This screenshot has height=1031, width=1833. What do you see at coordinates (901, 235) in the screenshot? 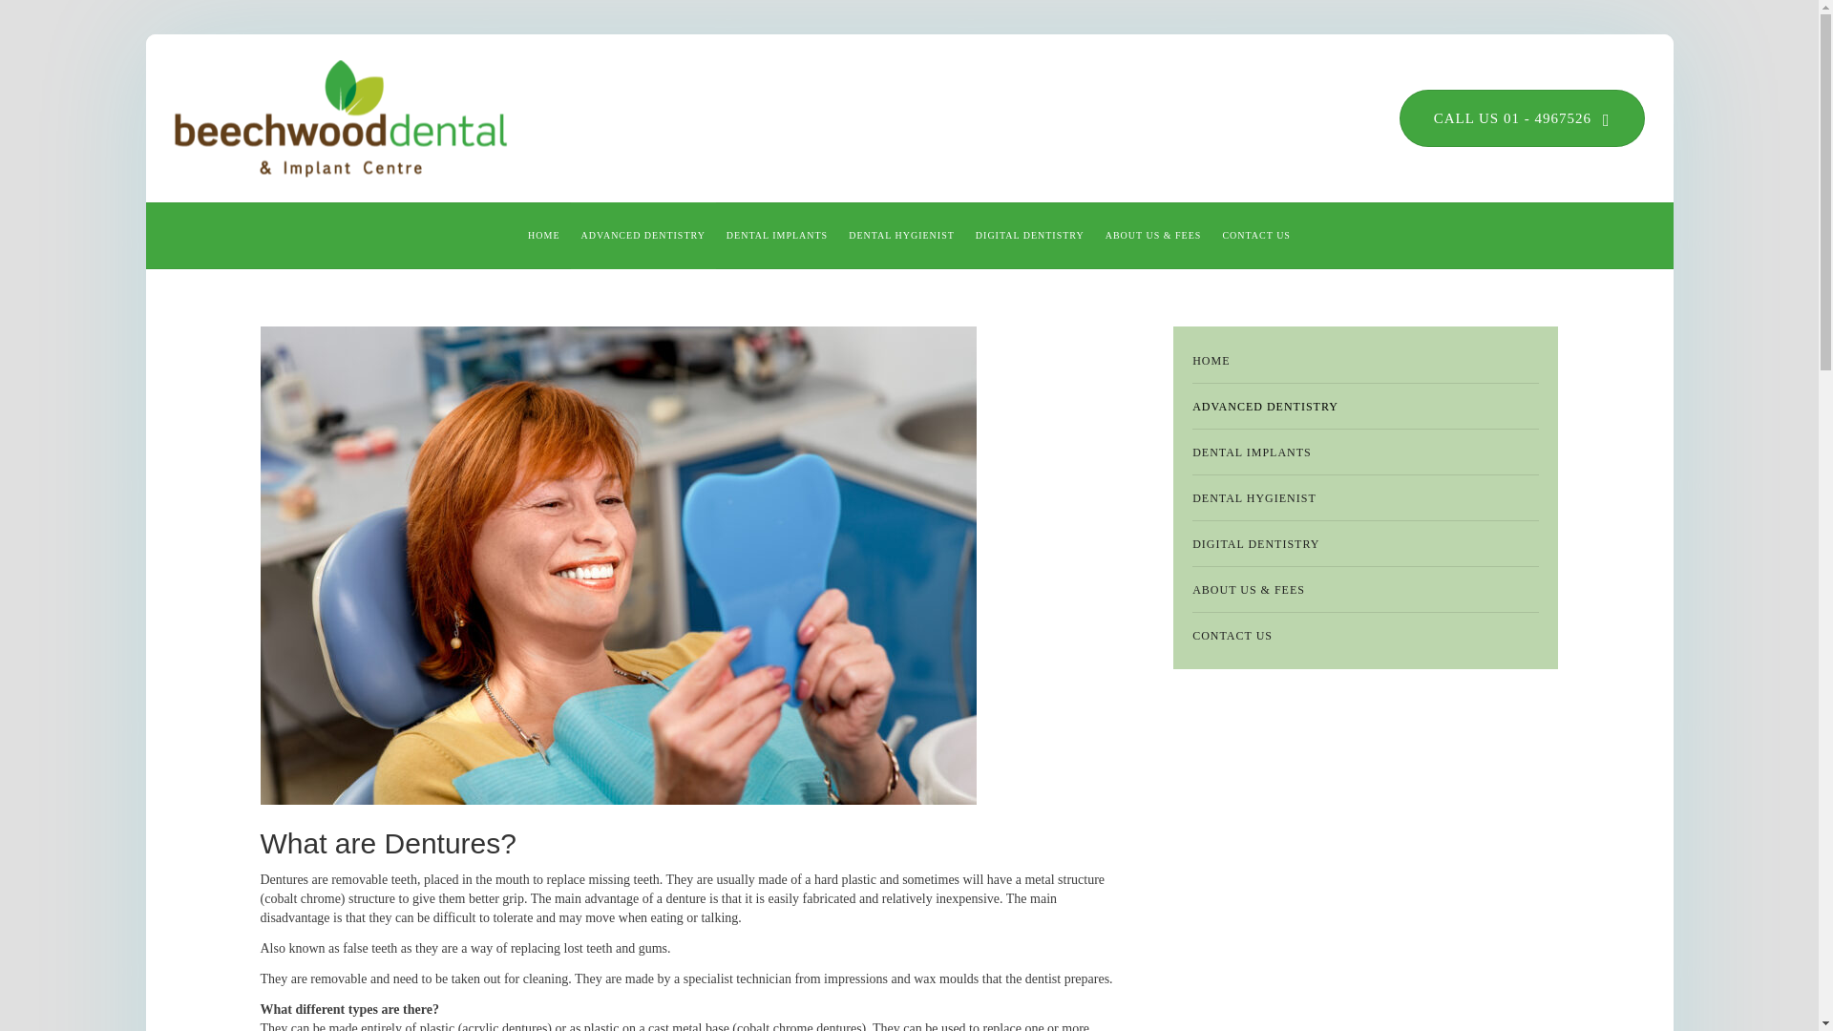
I see `DENTAL HYGIENIST` at bounding box center [901, 235].